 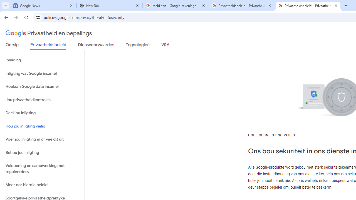 What do you see at coordinates (96, 46) in the screenshot?
I see `Diensvoorwaardes` at bounding box center [96, 46].